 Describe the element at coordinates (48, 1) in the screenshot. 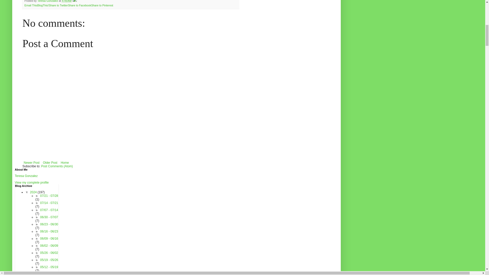

I see `Teresa Gonzalez` at that location.